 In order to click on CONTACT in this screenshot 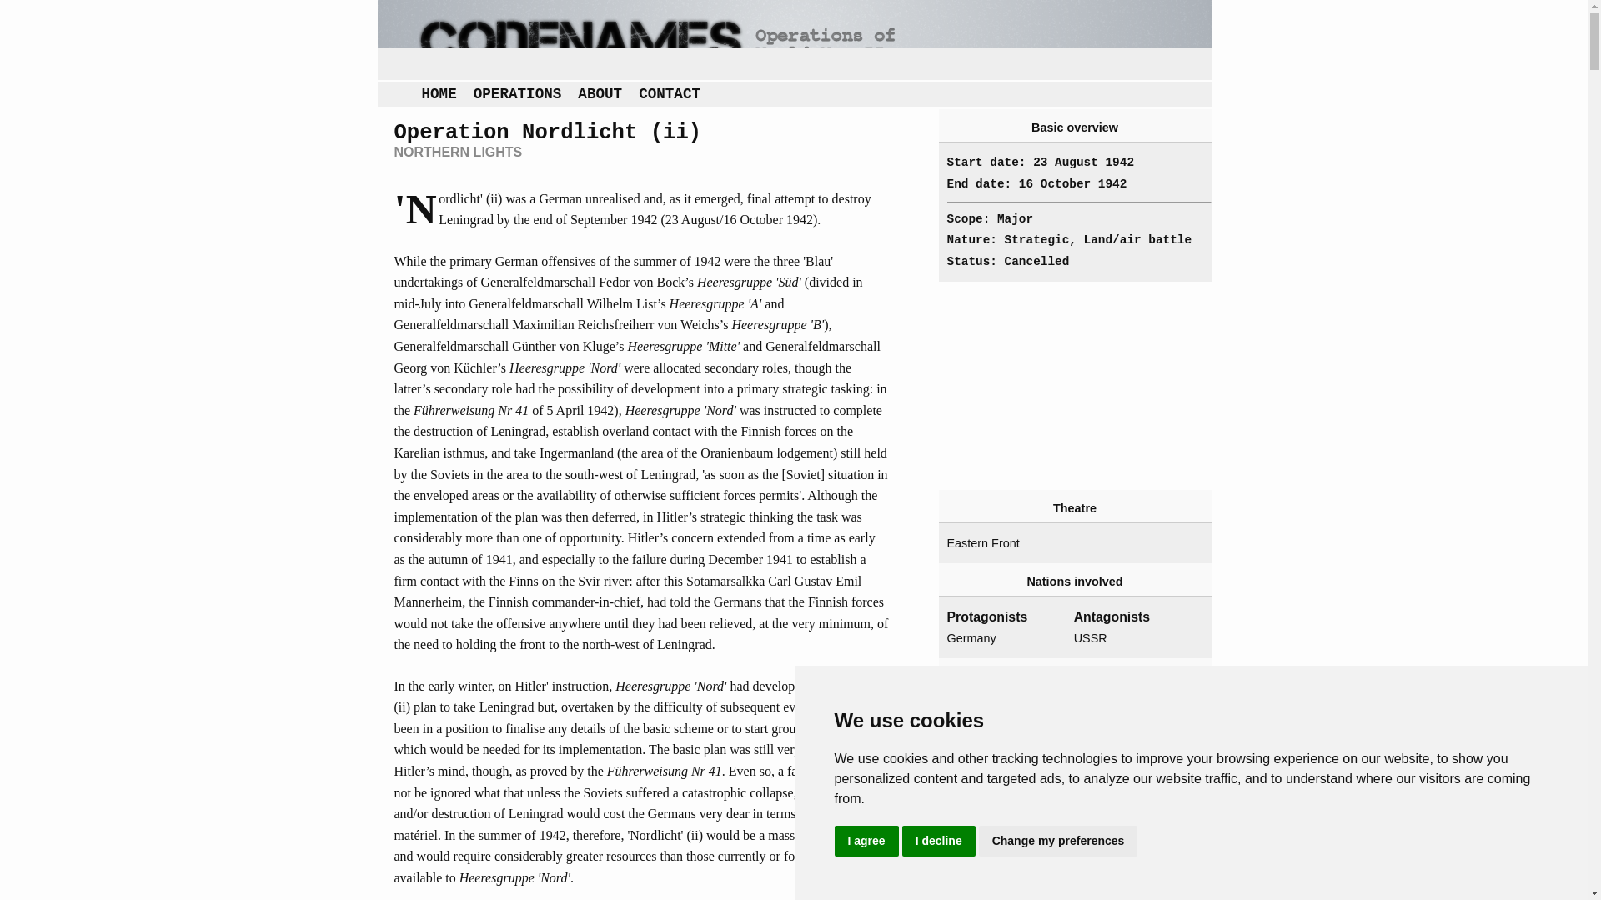, I will do `click(670, 95)`.